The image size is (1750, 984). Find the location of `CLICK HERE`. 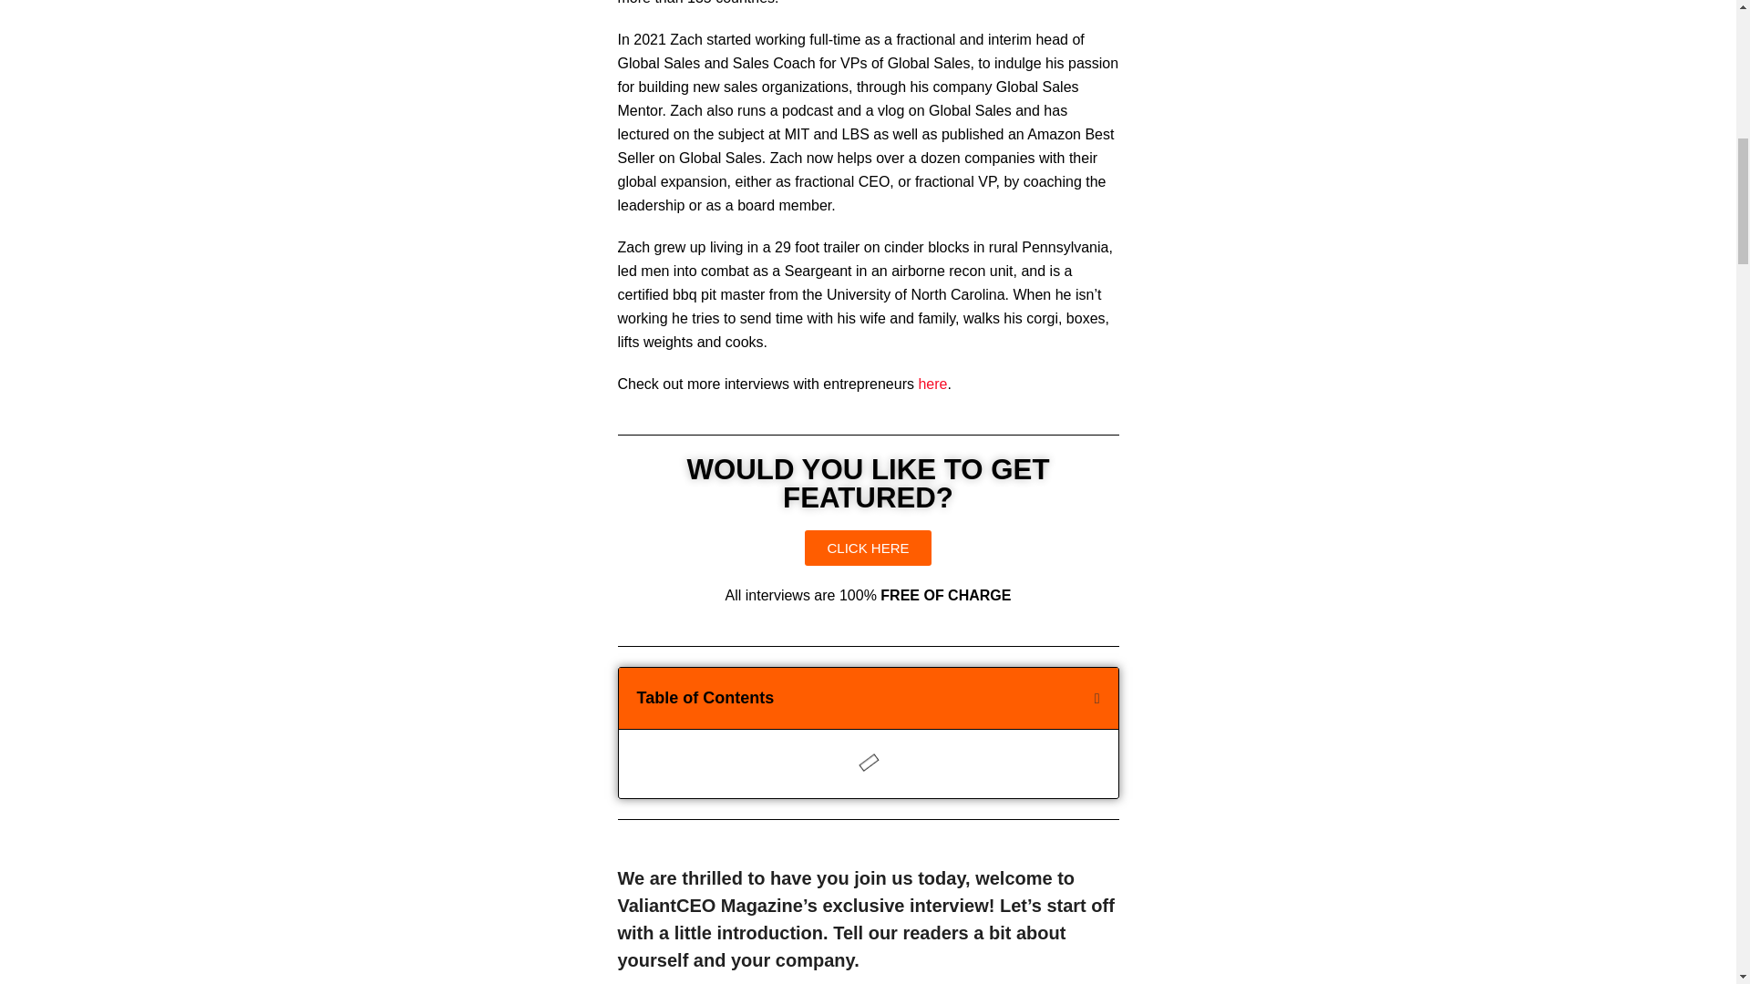

CLICK HERE is located at coordinates (868, 548).